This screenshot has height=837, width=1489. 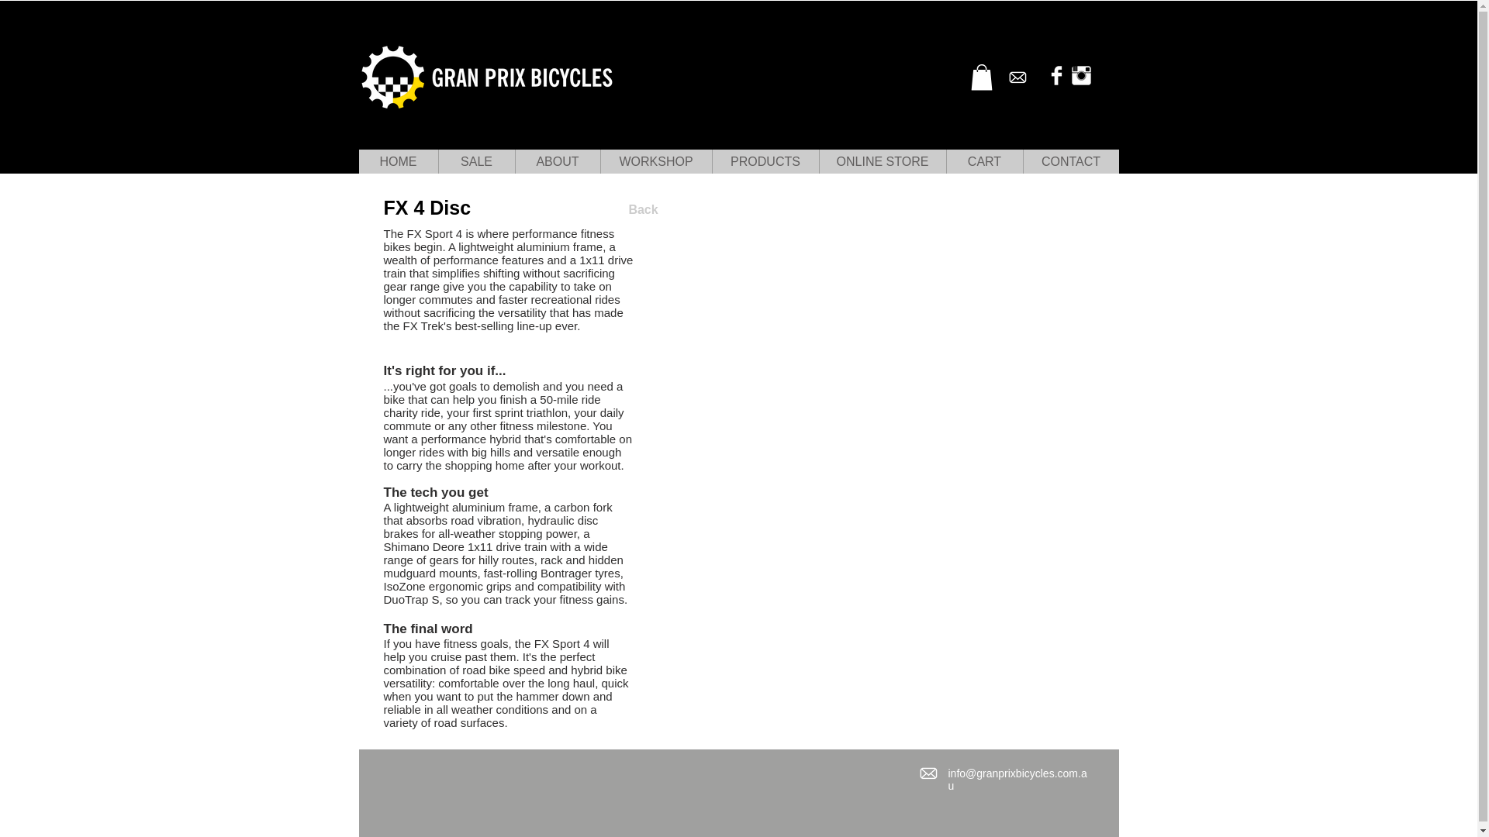 What do you see at coordinates (883, 161) in the screenshot?
I see `ONLINE STORE` at bounding box center [883, 161].